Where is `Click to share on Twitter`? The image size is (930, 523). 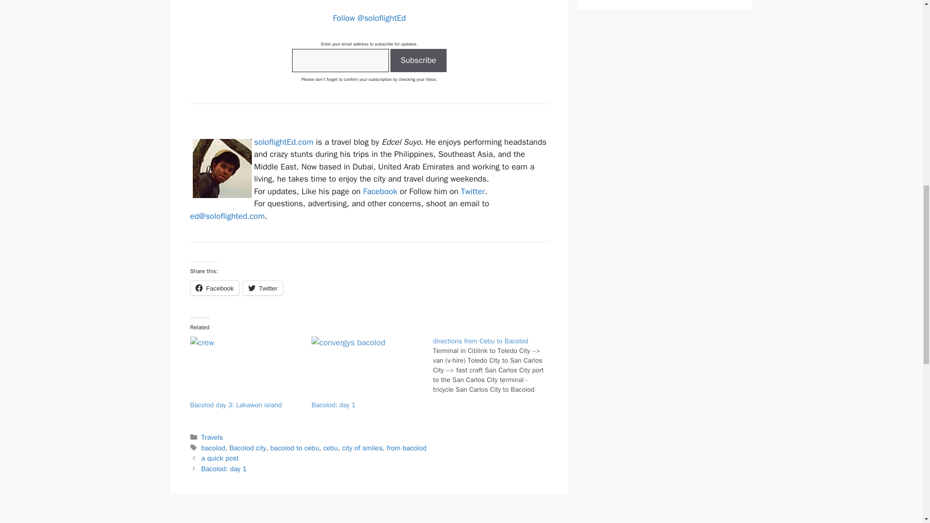 Click to share on Twitter is located at coordinates (263, 288).